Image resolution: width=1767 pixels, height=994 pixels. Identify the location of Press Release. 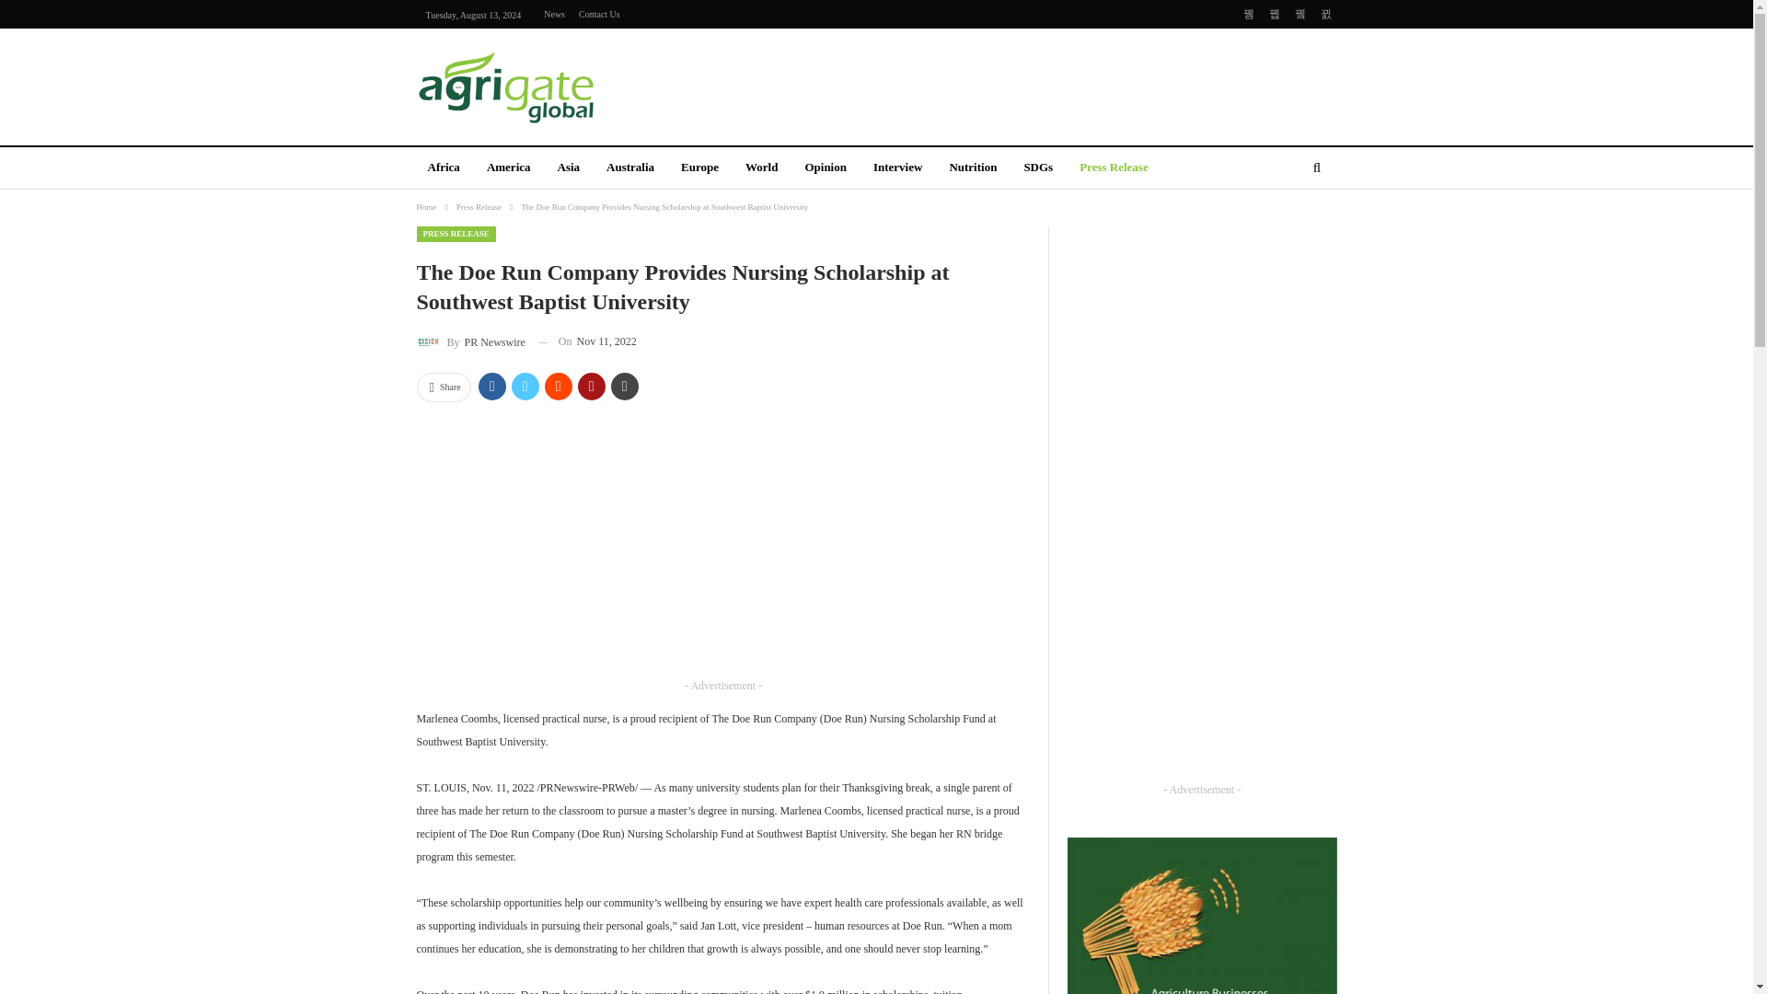
(1114, 168).